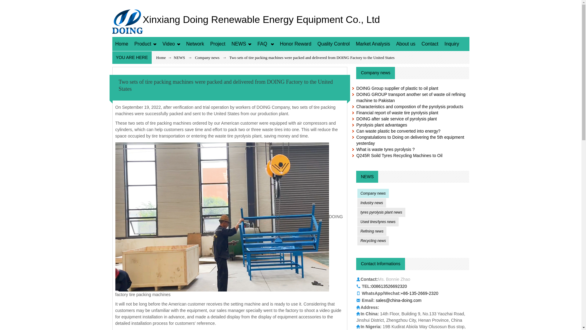  What do you see at coordinates (195, 44) in the screenshot?
I see `Network` at bounding box center [195, 44].